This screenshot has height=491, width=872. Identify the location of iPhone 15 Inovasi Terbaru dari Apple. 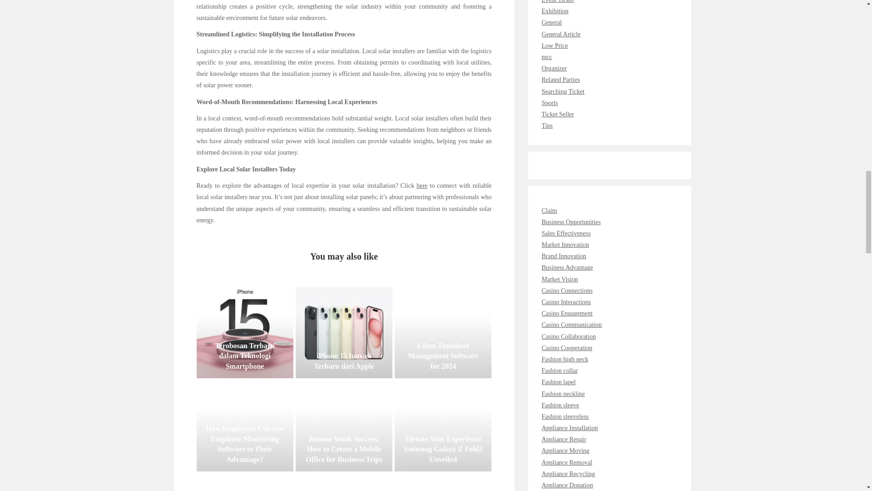
(344, 332).